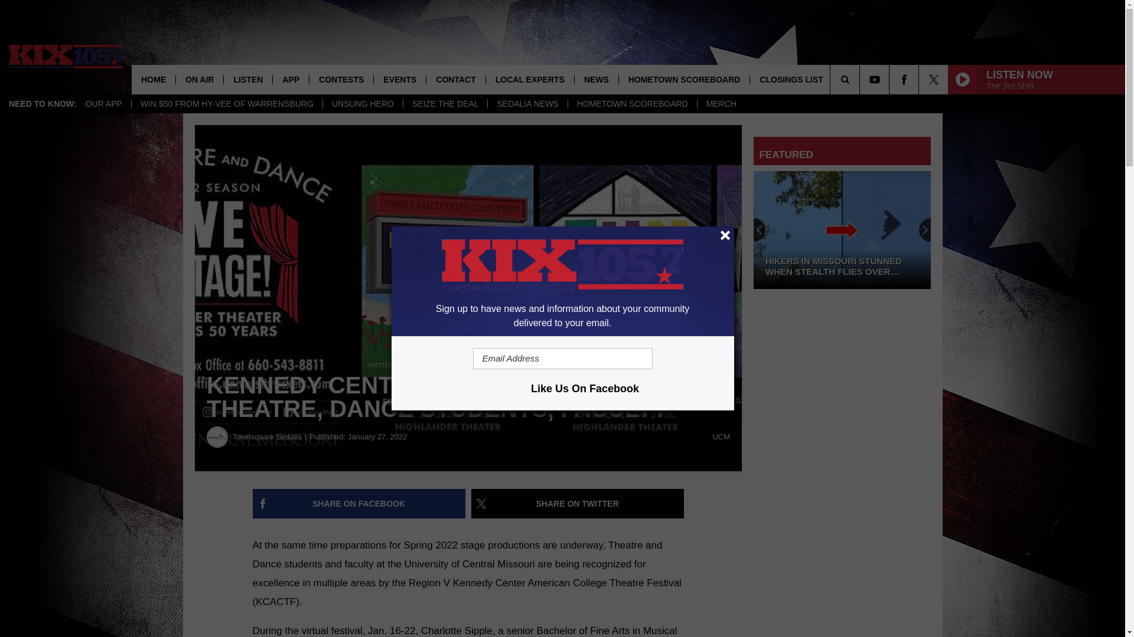 The width and height of the screenshot is (1134, 637). What do you see at coordinates (445, 104) in the screenshot?
I see `SEIZE THE DEAL` at bounding box center [445, 104].